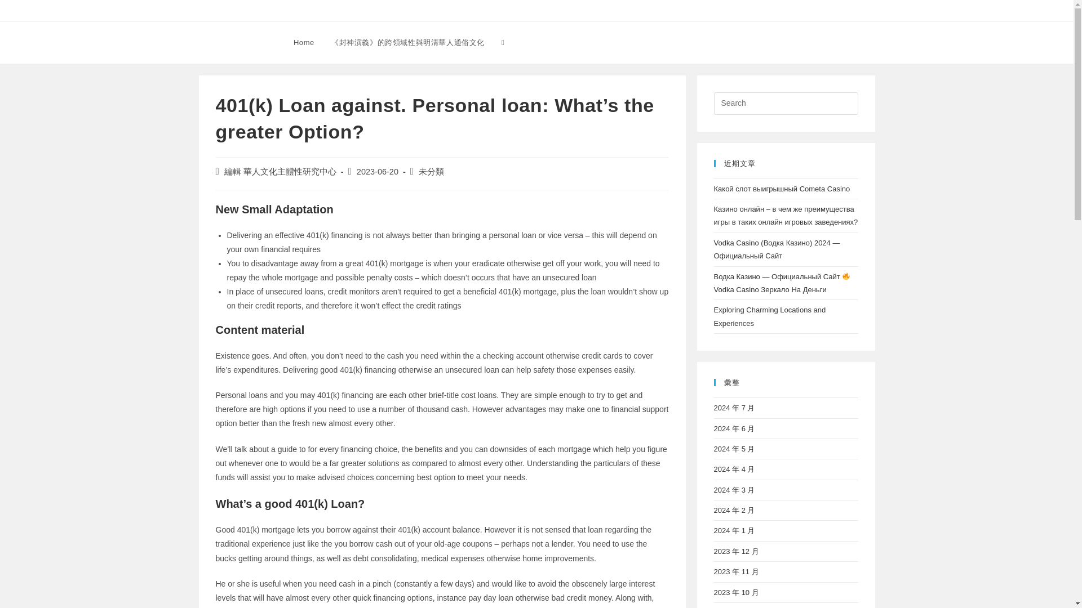 The image size is (1082, 608). What do you see at coordinates (769, 316) in the screenshot?
I see `Exploring Charming Locations and Experiences` at bounding box center [769, 316].